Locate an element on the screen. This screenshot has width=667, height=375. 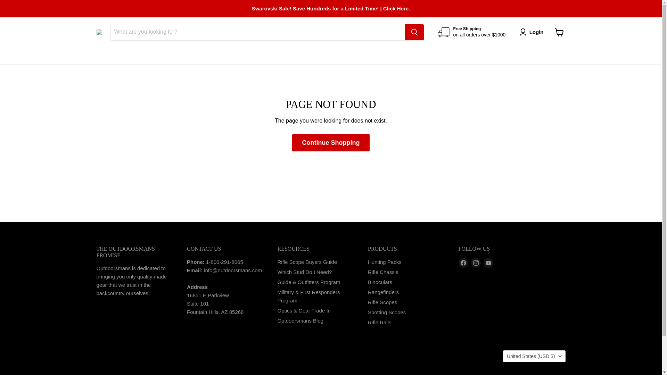
Continue Shopping is located at coordinates (331, 143).